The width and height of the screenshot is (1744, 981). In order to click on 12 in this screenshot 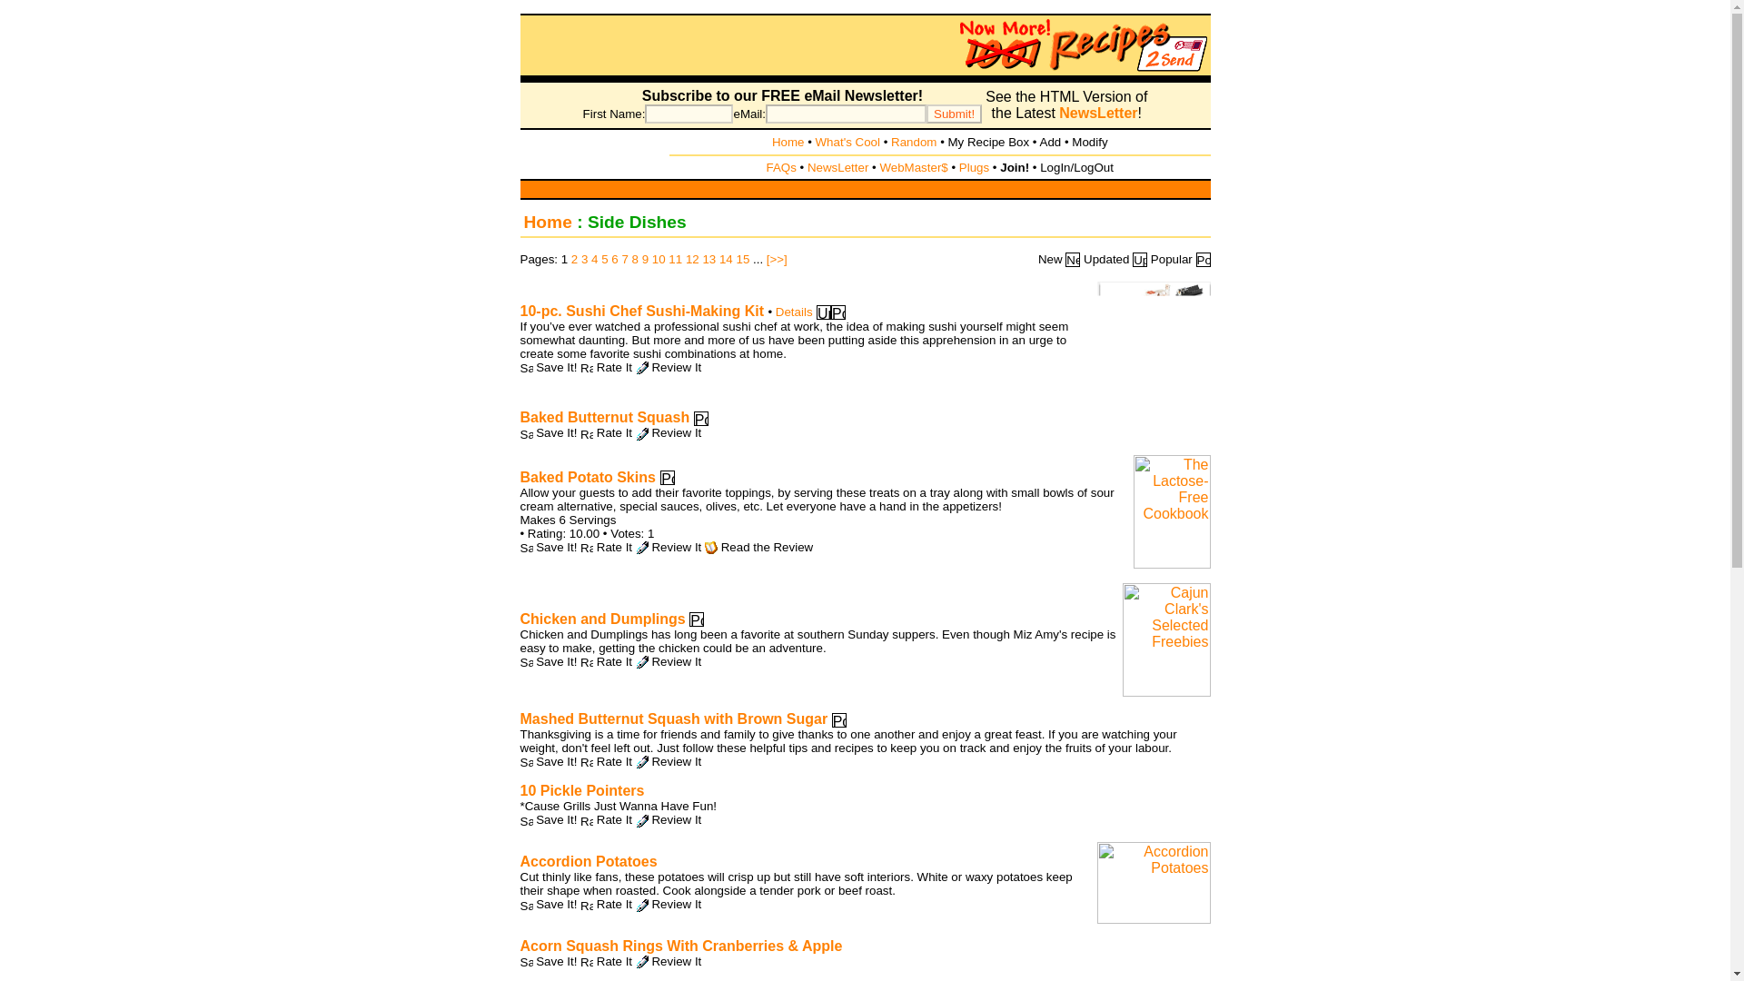, I will do `click(692, 258)`.